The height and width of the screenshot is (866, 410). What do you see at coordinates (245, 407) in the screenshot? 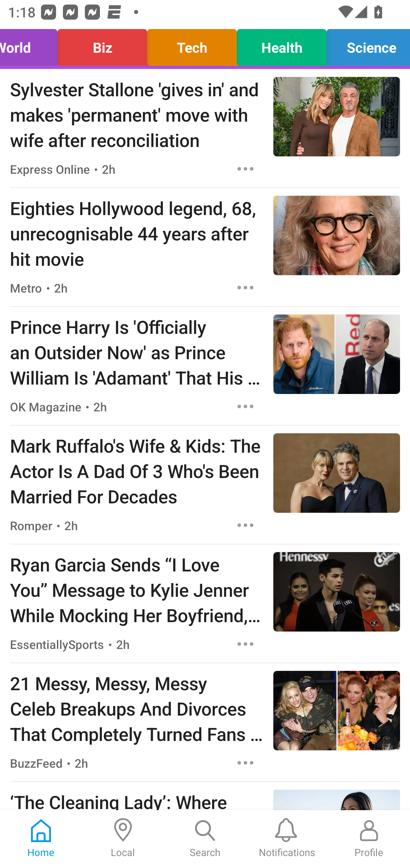
I see `Options` at bounding box center [245, 407].